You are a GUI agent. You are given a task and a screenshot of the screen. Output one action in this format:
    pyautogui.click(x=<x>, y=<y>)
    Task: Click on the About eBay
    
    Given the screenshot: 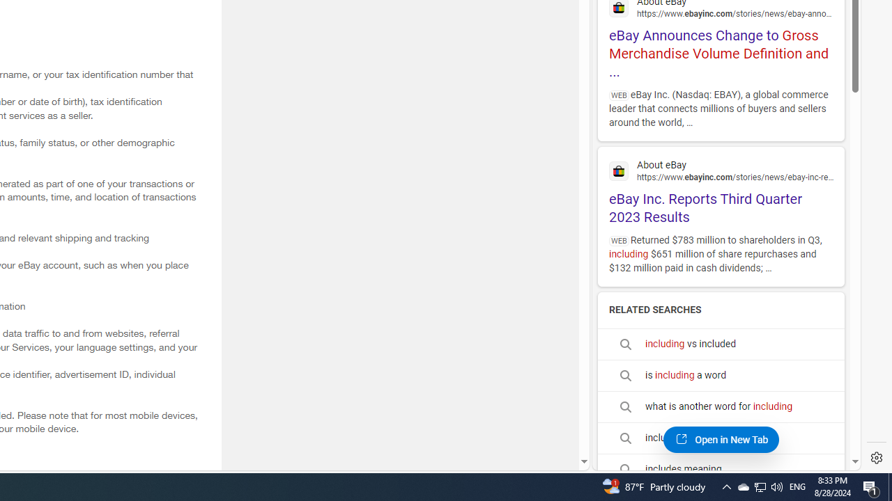 What is the action you would take?
    pyautogui.click(x=721, y=170)
    